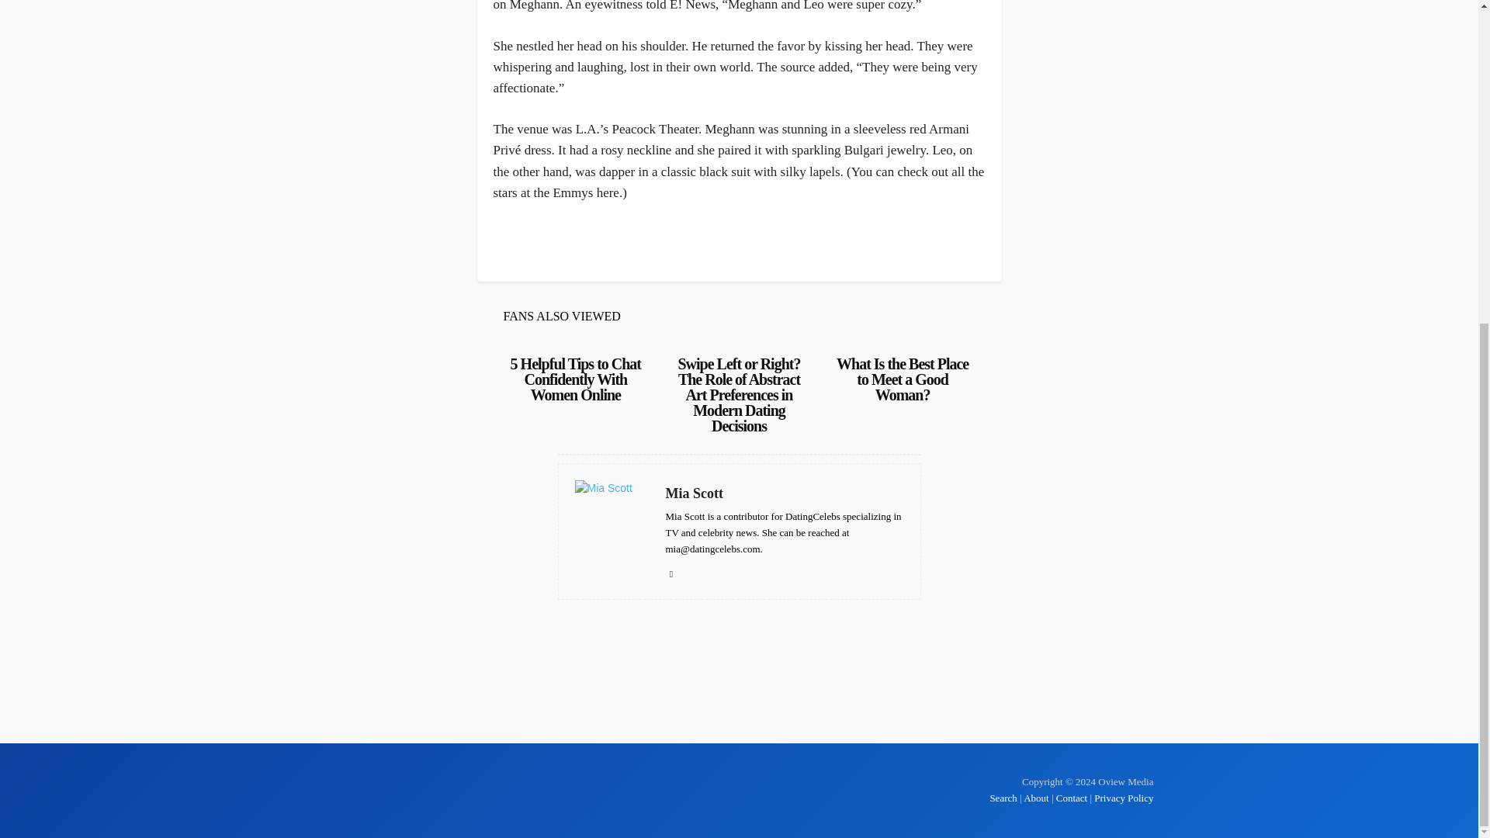 This screenshot has width=1490, height=838. What do you see at coordinates (902, 379) in the screenshot?
I see `What Is the Best Place to Meet a Good Woman?` at bounding box center [902, 379].